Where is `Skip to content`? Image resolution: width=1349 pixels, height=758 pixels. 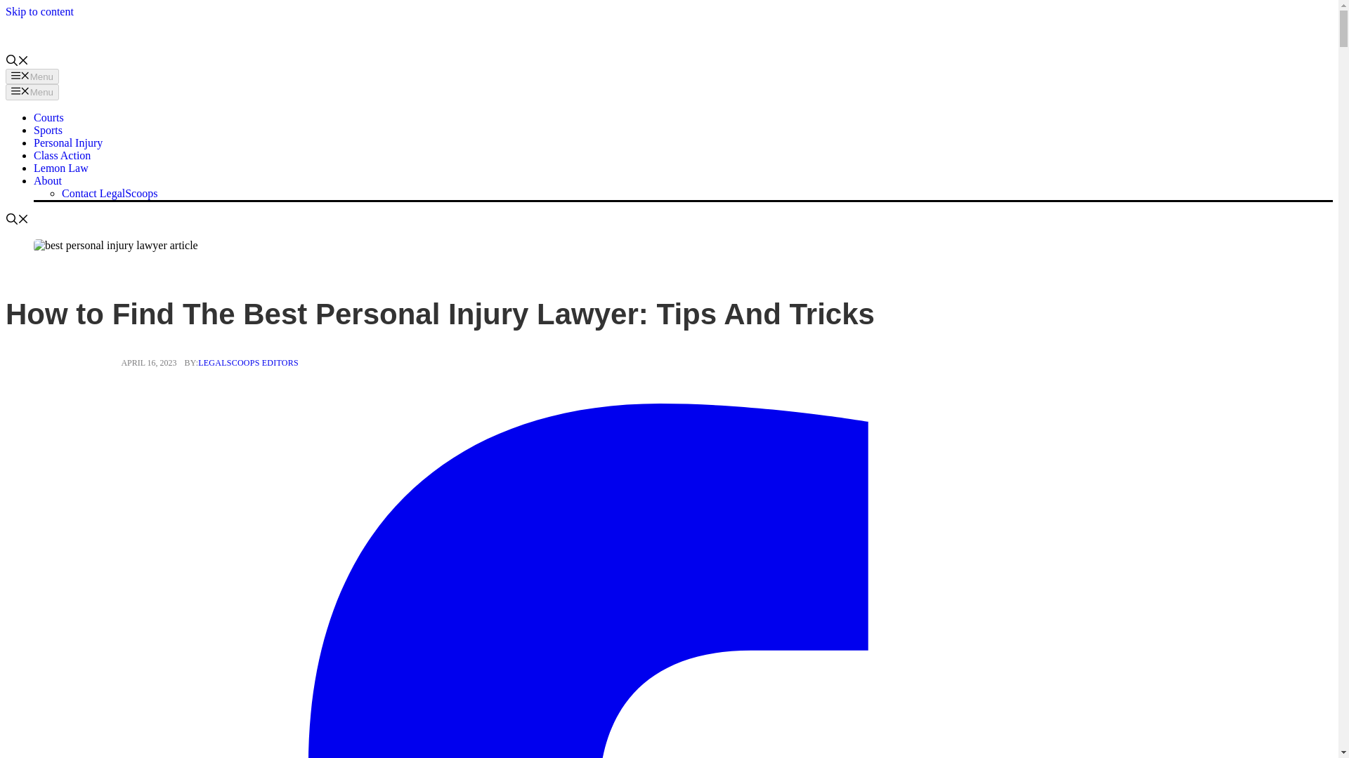 Skip to content is located at coordinates (39, 11).